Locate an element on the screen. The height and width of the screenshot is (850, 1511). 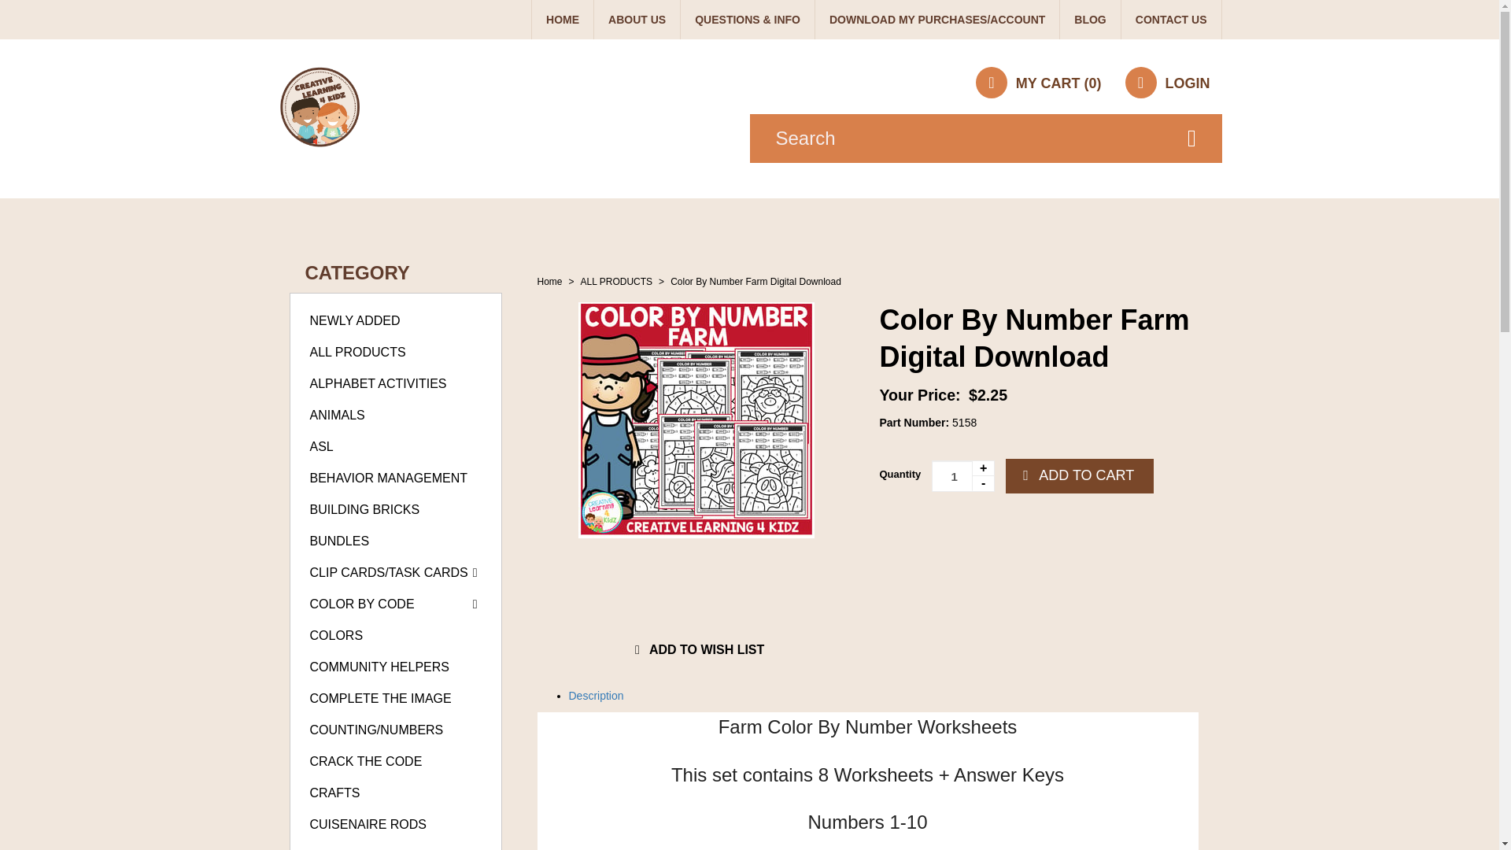
ALPHABET ACTIVITIES is located at coordinates (378, 383).